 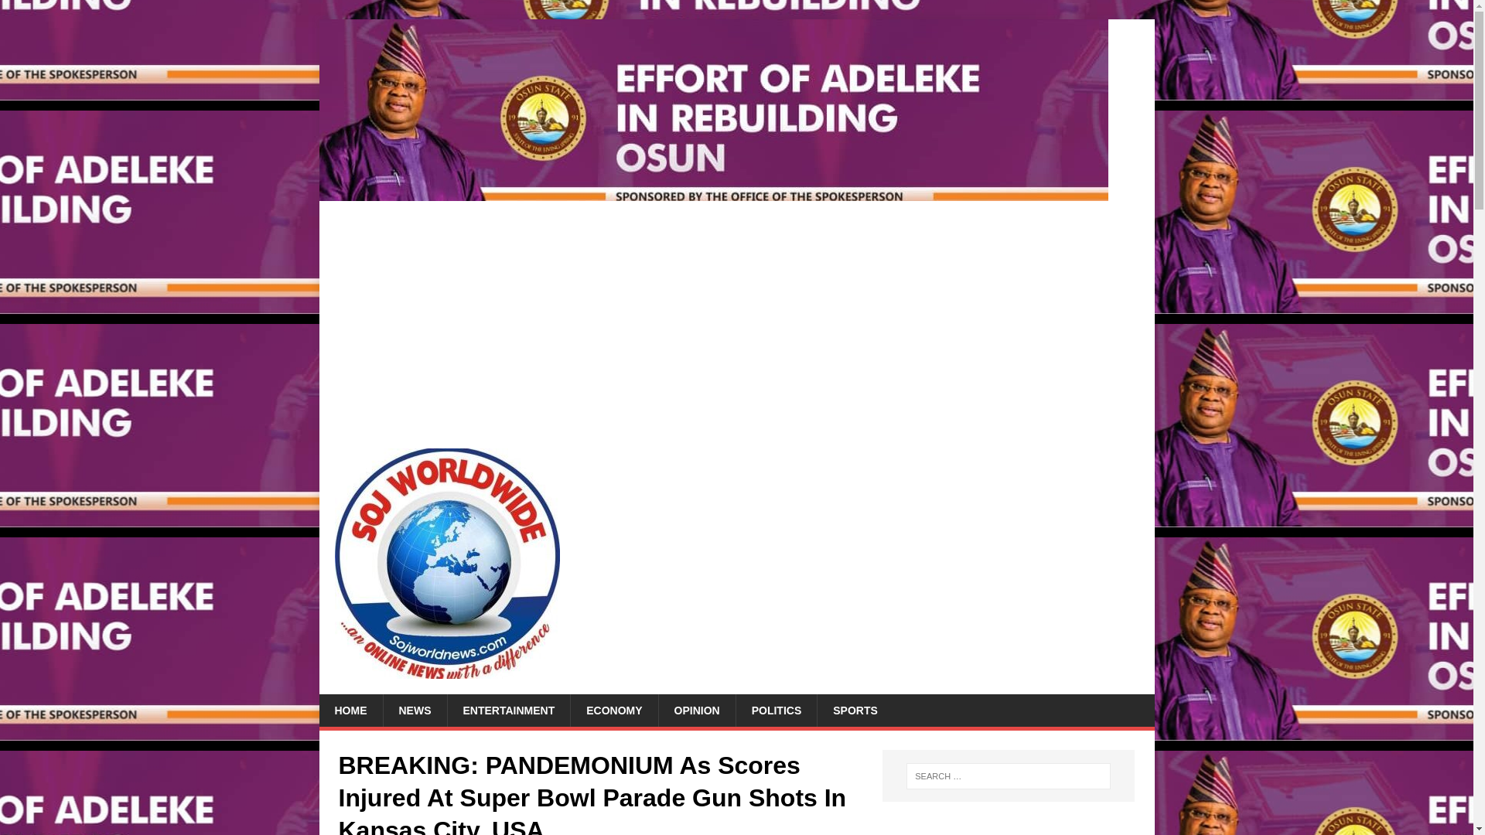 I want to click on ECONOMY, so click(x=614, y=710).